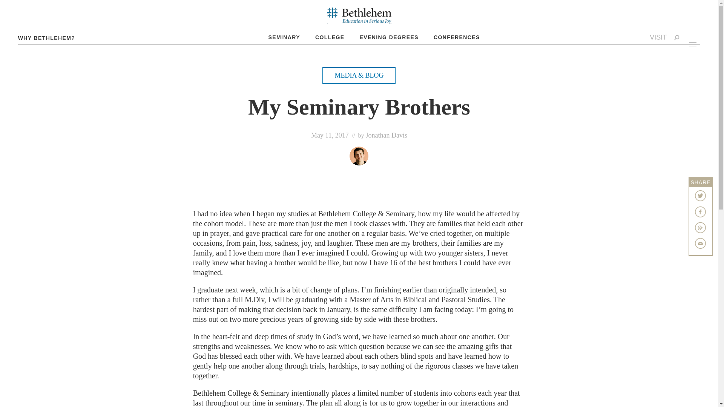 This screenshot has width=724, height=407. I want to click on Jonathan Davis, so click(386, 135).